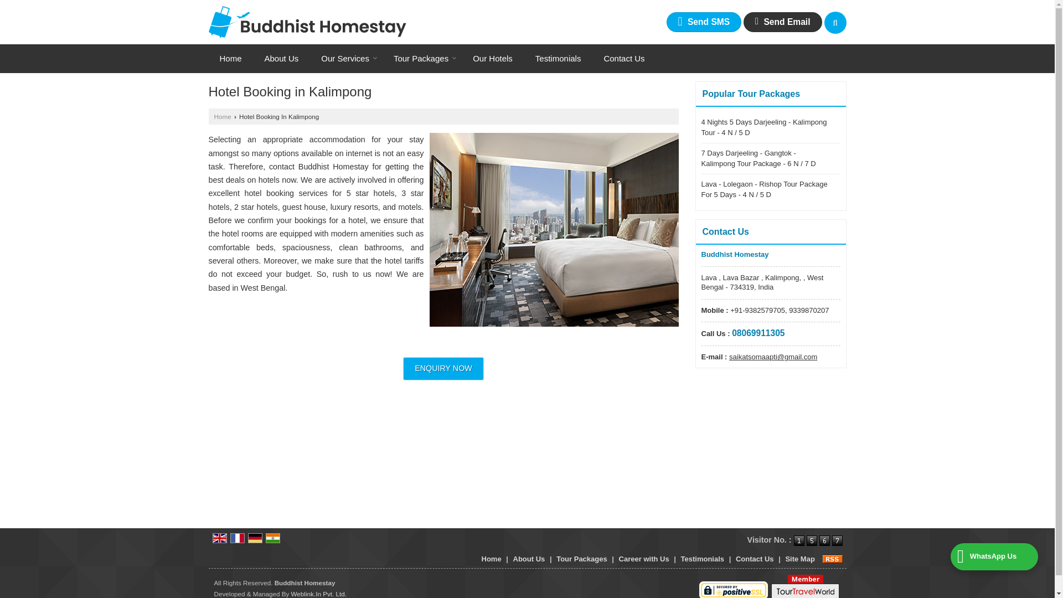 The width and height of the screenshot is (1063, 598). Describe the element at coordinates (835, 22) in the screenshot. I see `Search` at that location.